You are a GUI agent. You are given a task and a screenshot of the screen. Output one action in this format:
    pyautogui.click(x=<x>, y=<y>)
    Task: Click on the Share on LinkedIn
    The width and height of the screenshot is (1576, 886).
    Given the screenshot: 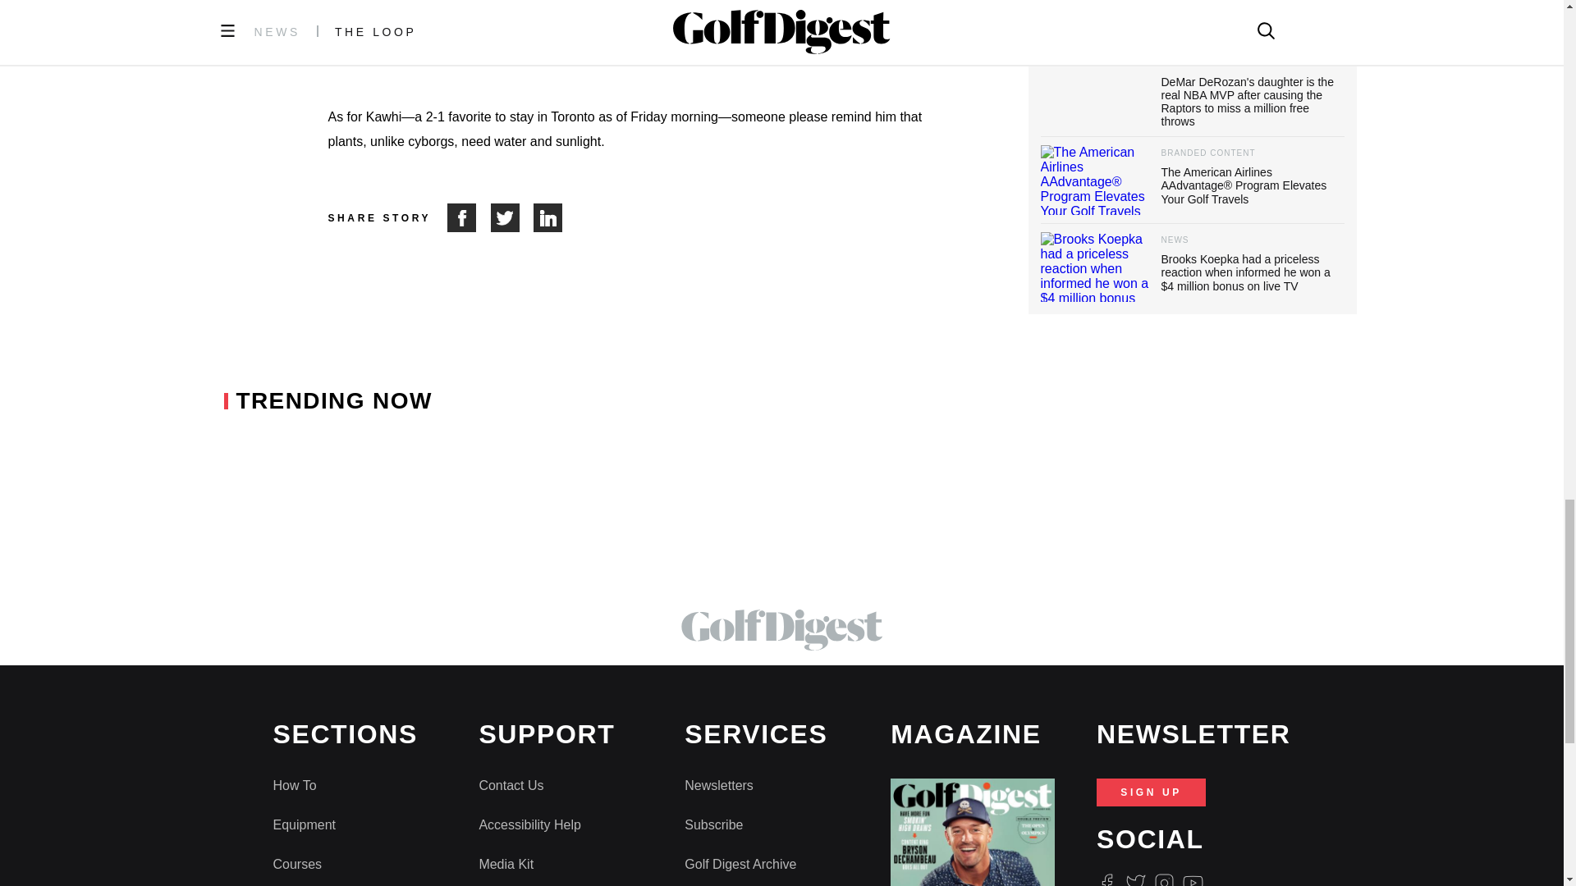 What is the action you would take?
    pyautogui.click(x=548, y=217)
    